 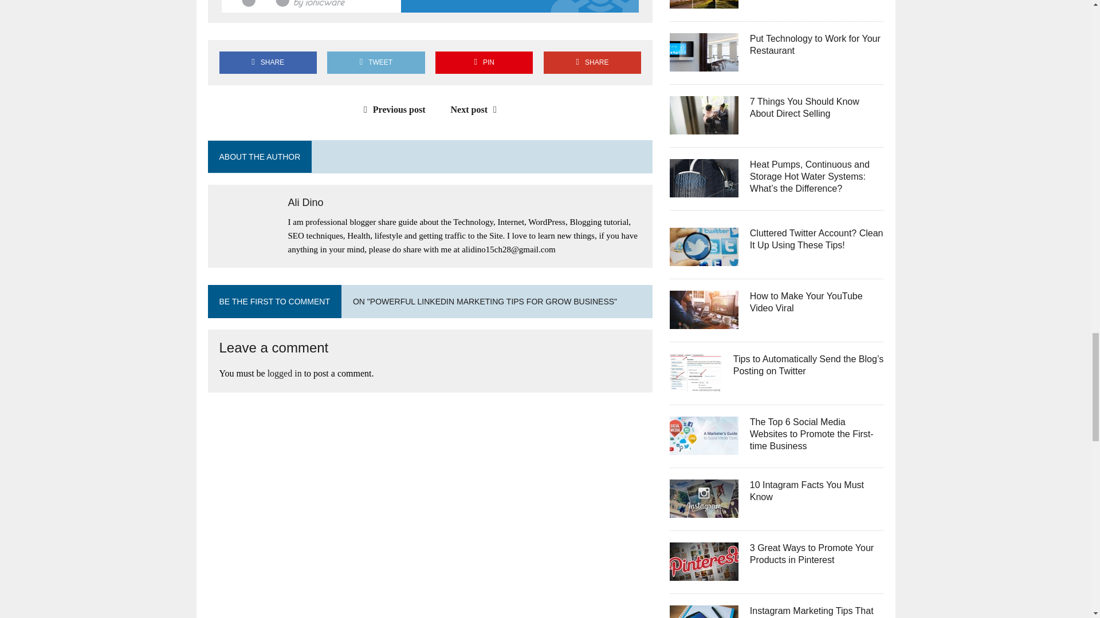 What do you see at coordinates (484, 62) in the screenshot?
I see `Pin This Post` at bounding box center [484, 62].